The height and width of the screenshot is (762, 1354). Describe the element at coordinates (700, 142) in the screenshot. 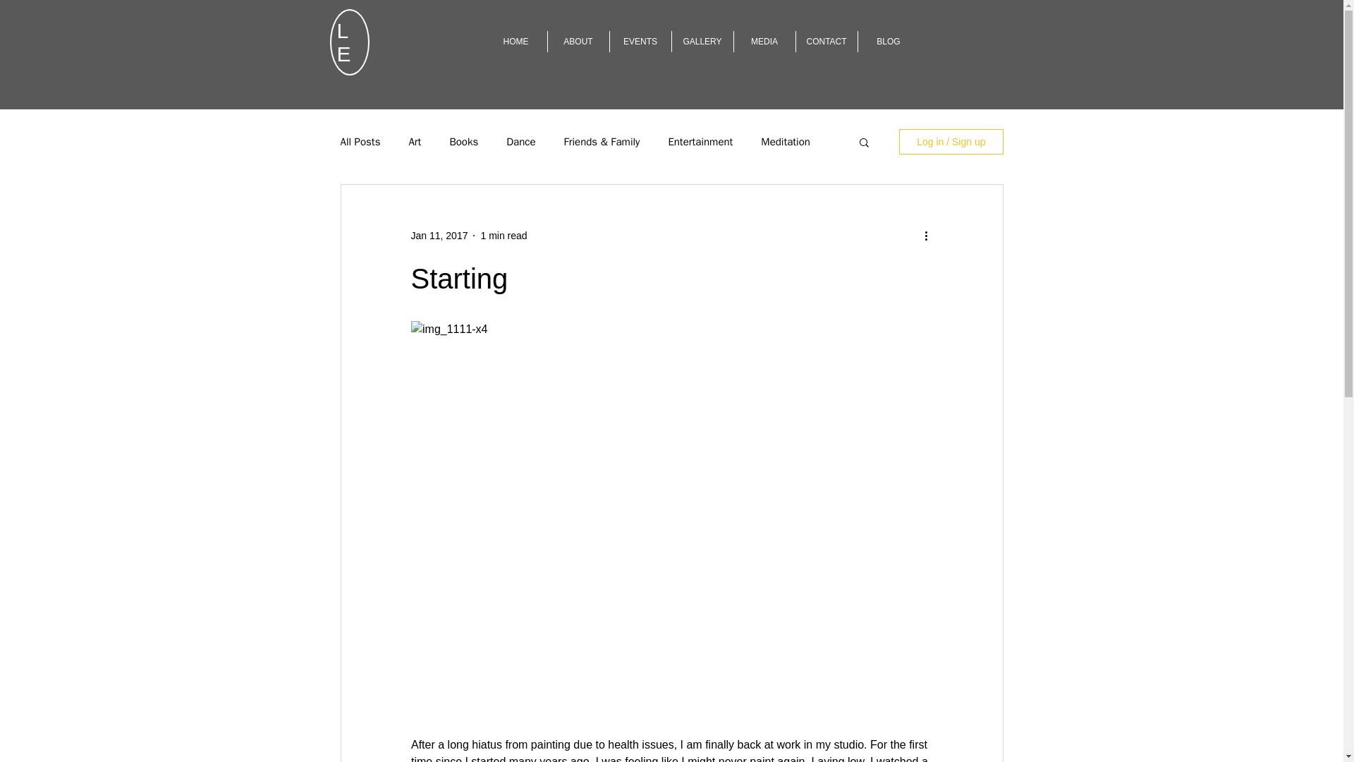

I see `Entertainment` at that location.